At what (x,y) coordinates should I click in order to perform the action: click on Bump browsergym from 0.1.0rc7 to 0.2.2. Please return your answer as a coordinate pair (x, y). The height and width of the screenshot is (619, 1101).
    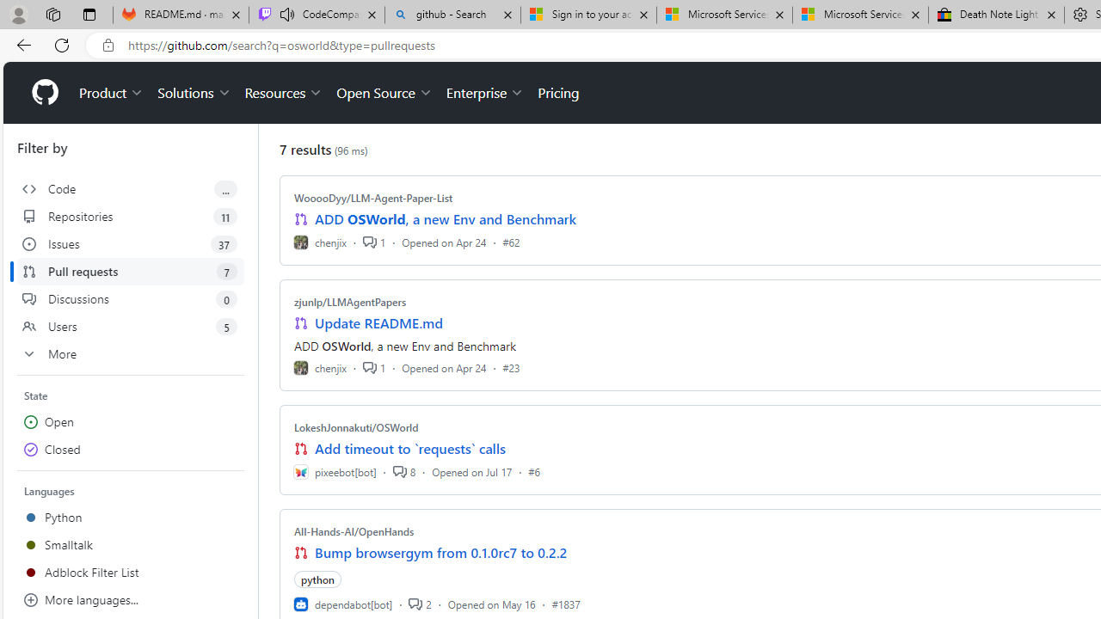
    Looking at the image, I should click on (441, 552).